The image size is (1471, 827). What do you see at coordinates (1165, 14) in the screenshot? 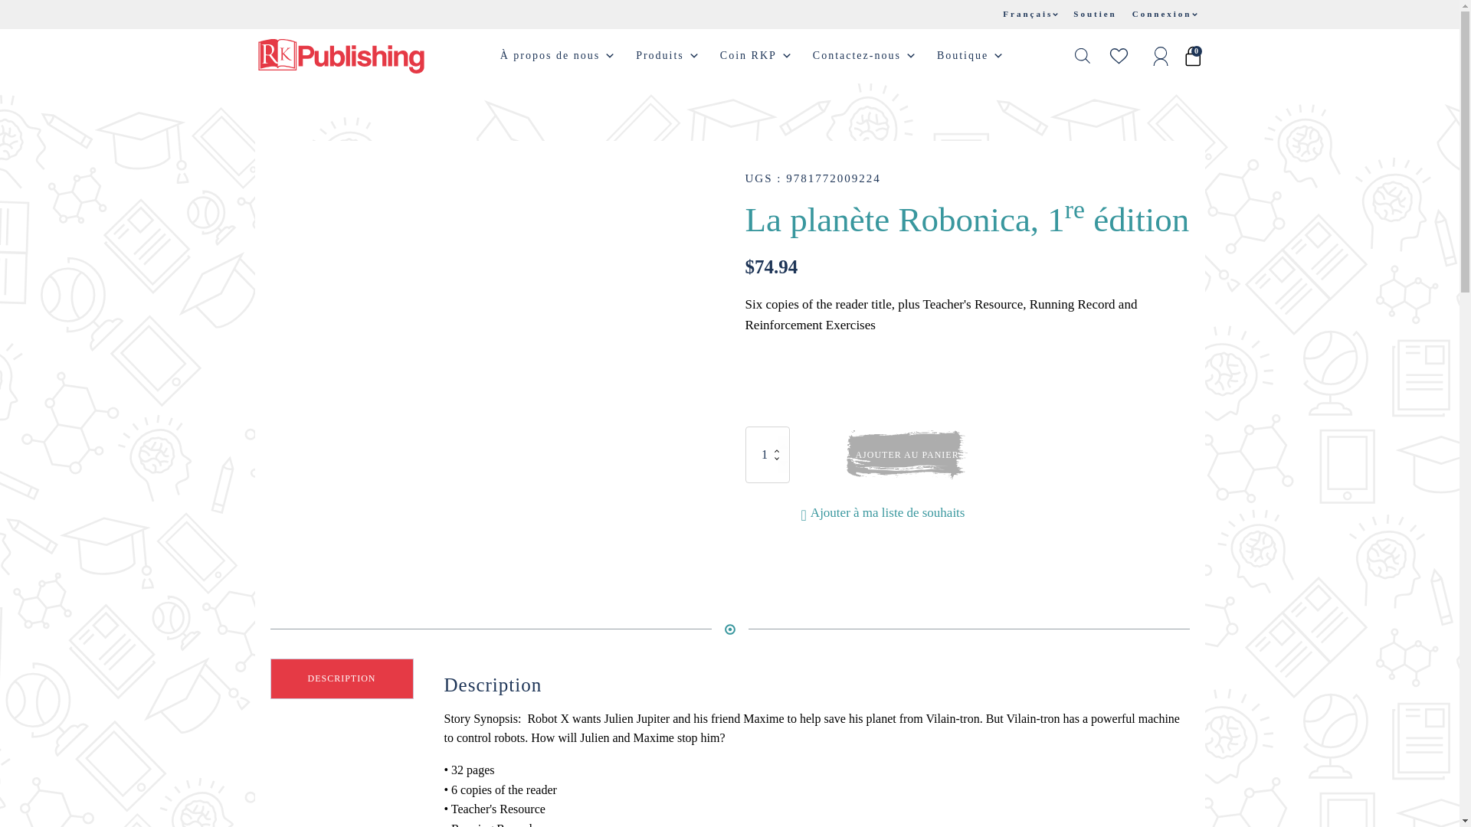
I see `Connexion` at bounding box center [1165, 14].